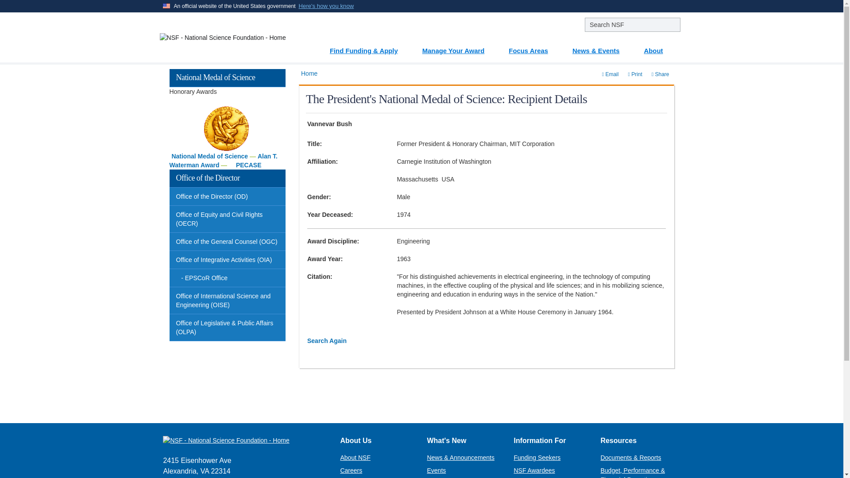  What do you see at coordinates (661, 74) in the screenshot?
I see `Share` at bounding box center [661, 74].